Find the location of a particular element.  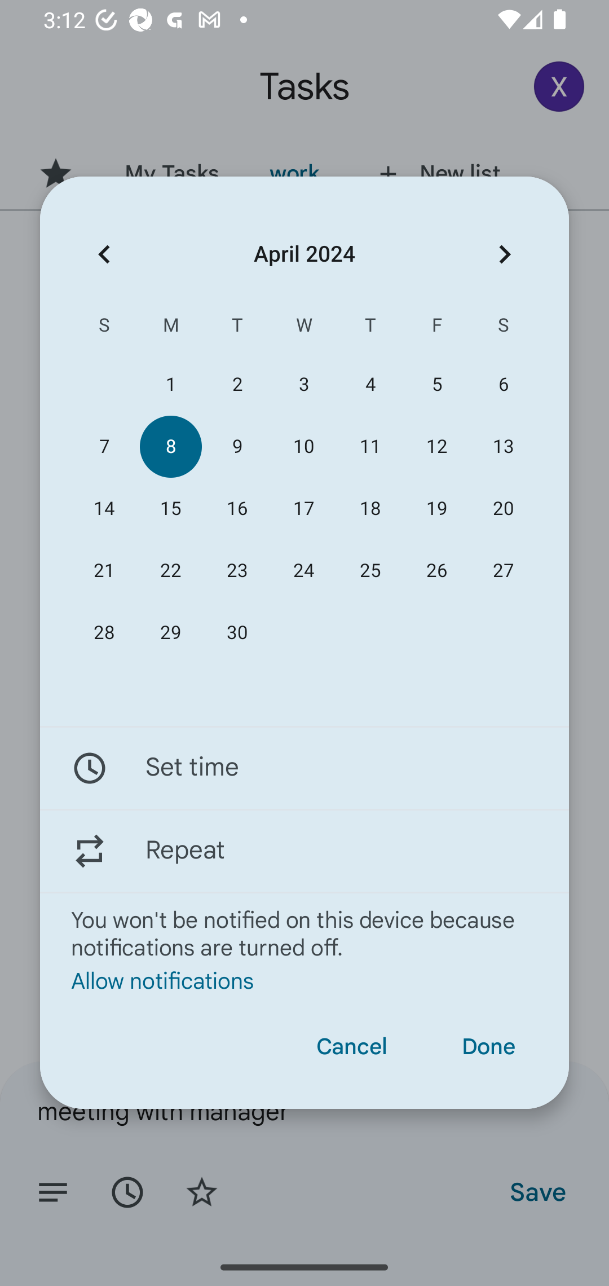

21 21 April 2024 is located at coordinates (104, 571).